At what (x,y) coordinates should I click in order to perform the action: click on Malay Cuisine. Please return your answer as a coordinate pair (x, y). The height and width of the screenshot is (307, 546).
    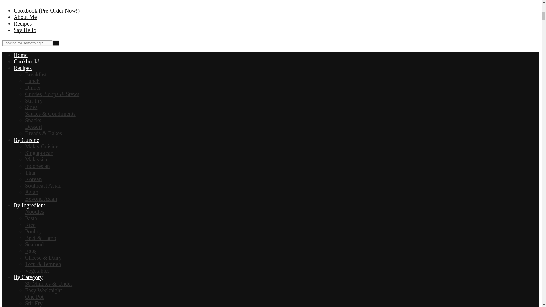
    Looking at the image, I should click on (42, 146).